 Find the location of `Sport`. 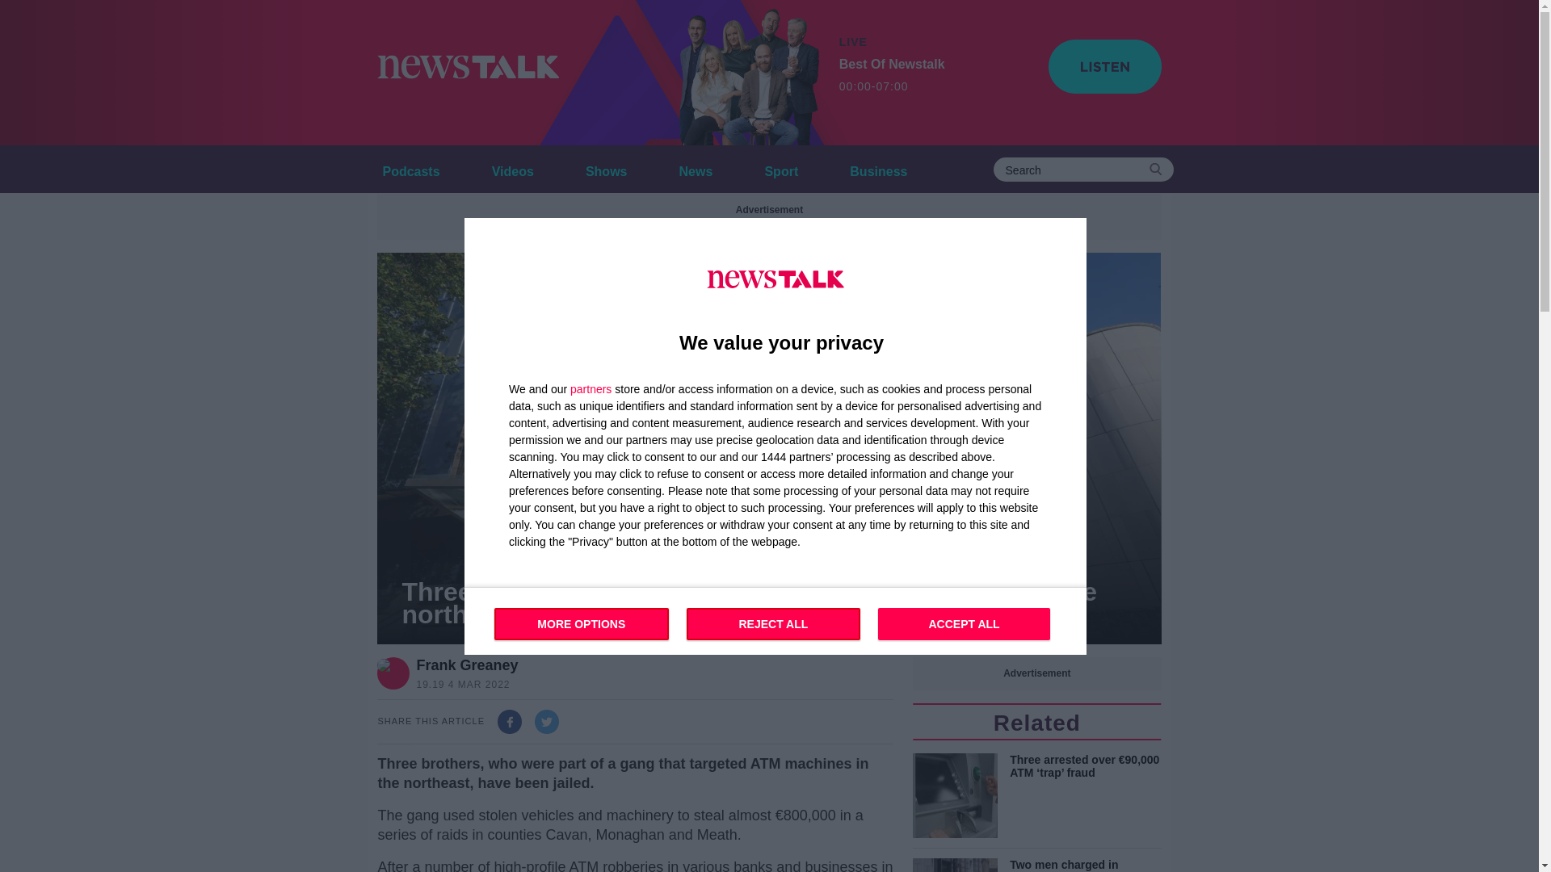

Sport is located at coordinates (591, 388).